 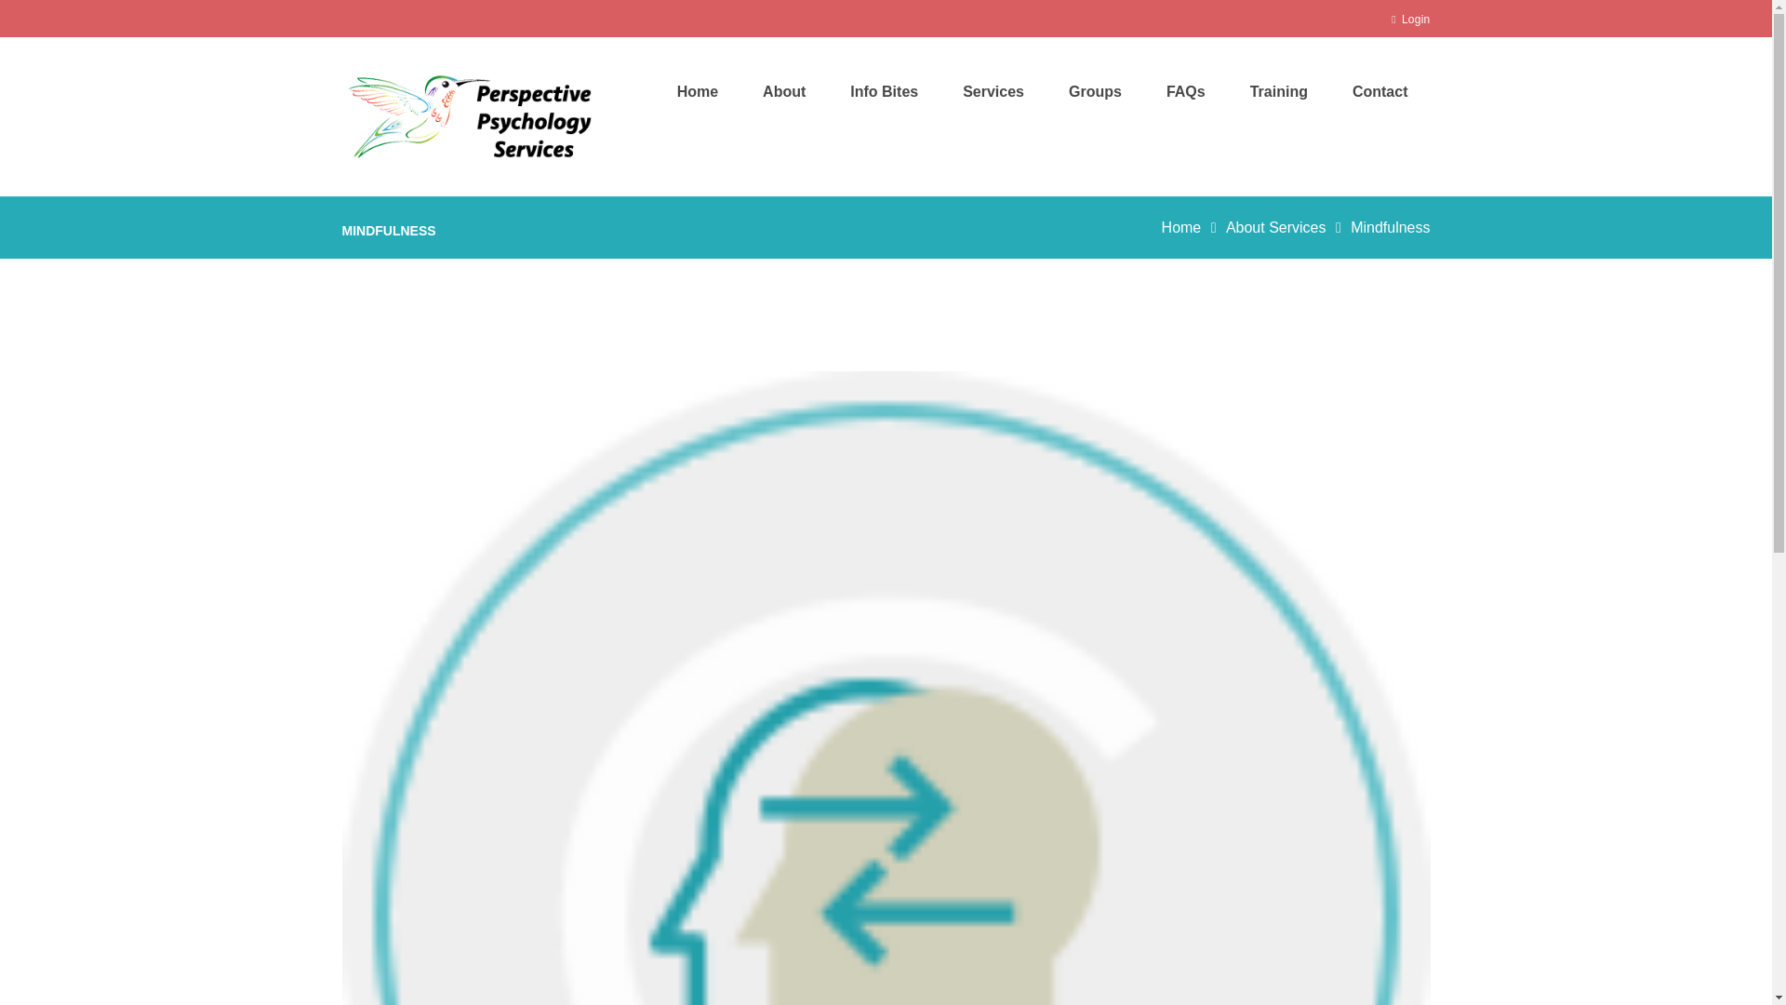 I want to click on Services, so click(x=993, y=91).